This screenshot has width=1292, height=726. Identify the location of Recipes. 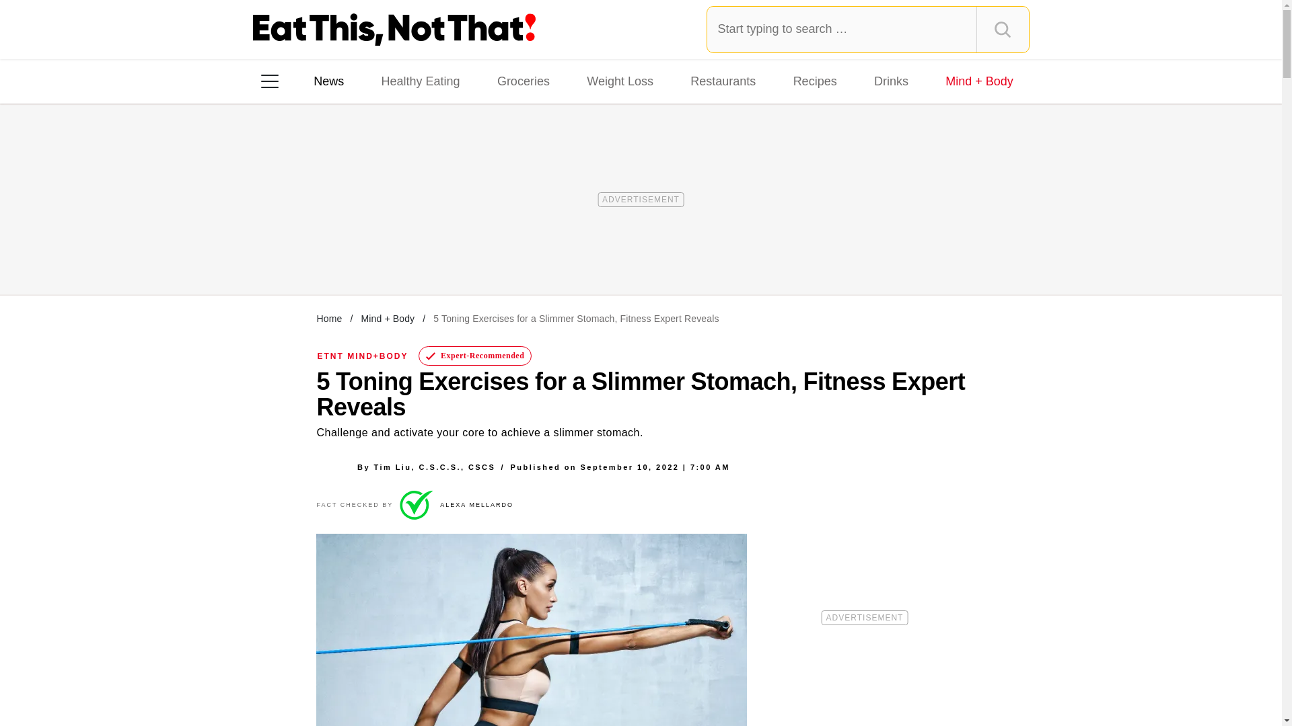
(815, 81).